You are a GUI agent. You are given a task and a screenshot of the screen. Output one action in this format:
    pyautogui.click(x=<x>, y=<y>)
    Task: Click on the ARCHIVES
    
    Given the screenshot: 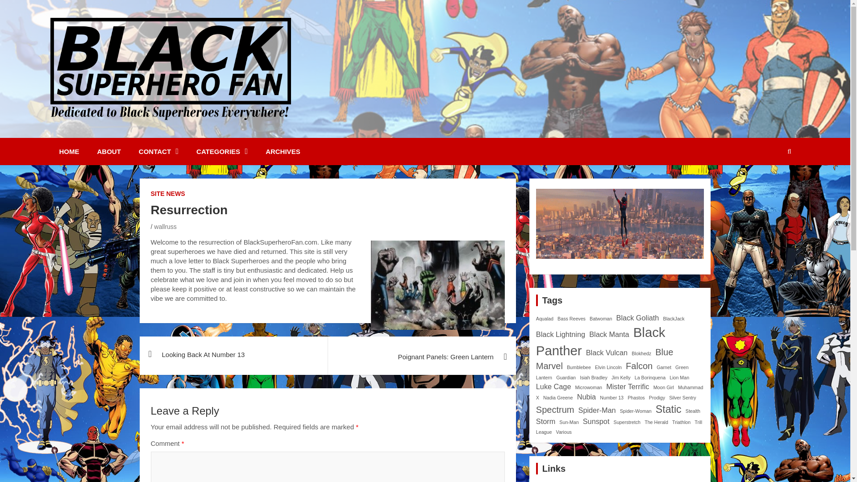 What is the action you would take?
    pyautogui.click(x=283, y=151)
    